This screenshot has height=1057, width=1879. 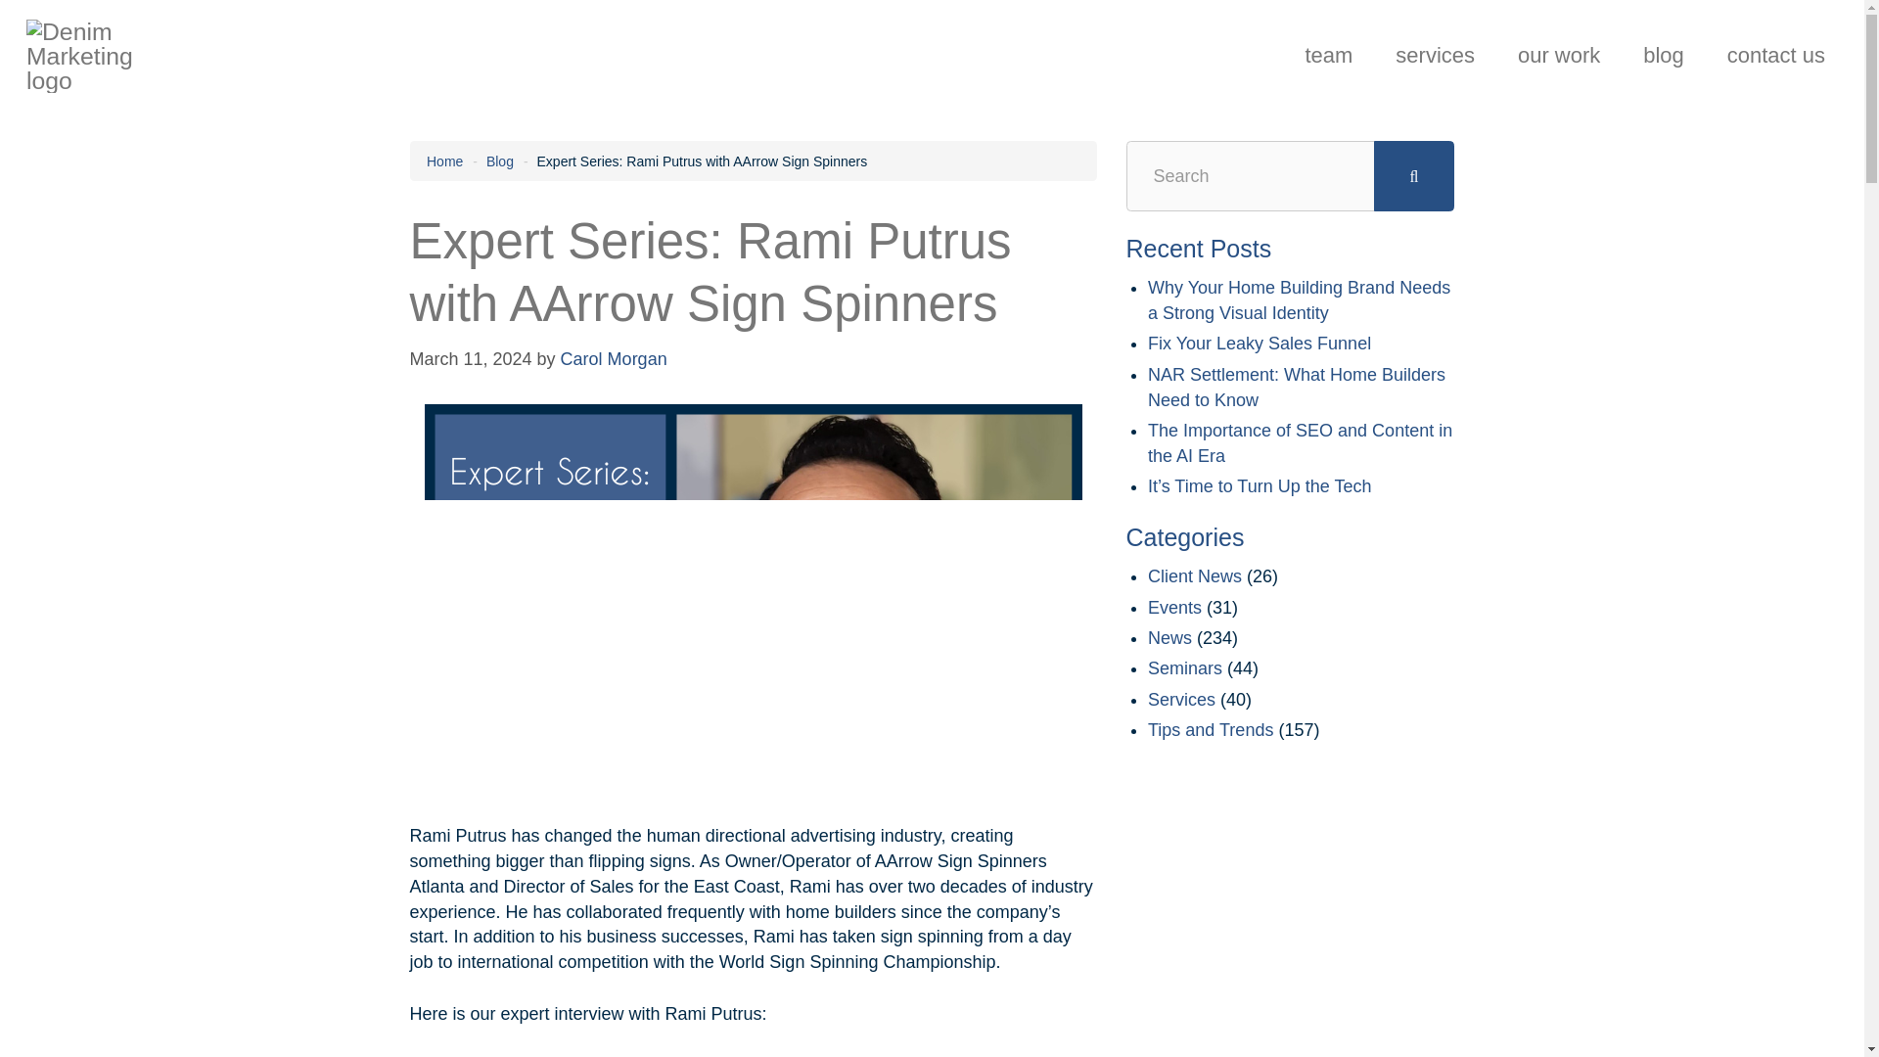 What do you see at coordinates (1169, 638) in the screenshot?
I see `News` at bounding box center [1169, 638].